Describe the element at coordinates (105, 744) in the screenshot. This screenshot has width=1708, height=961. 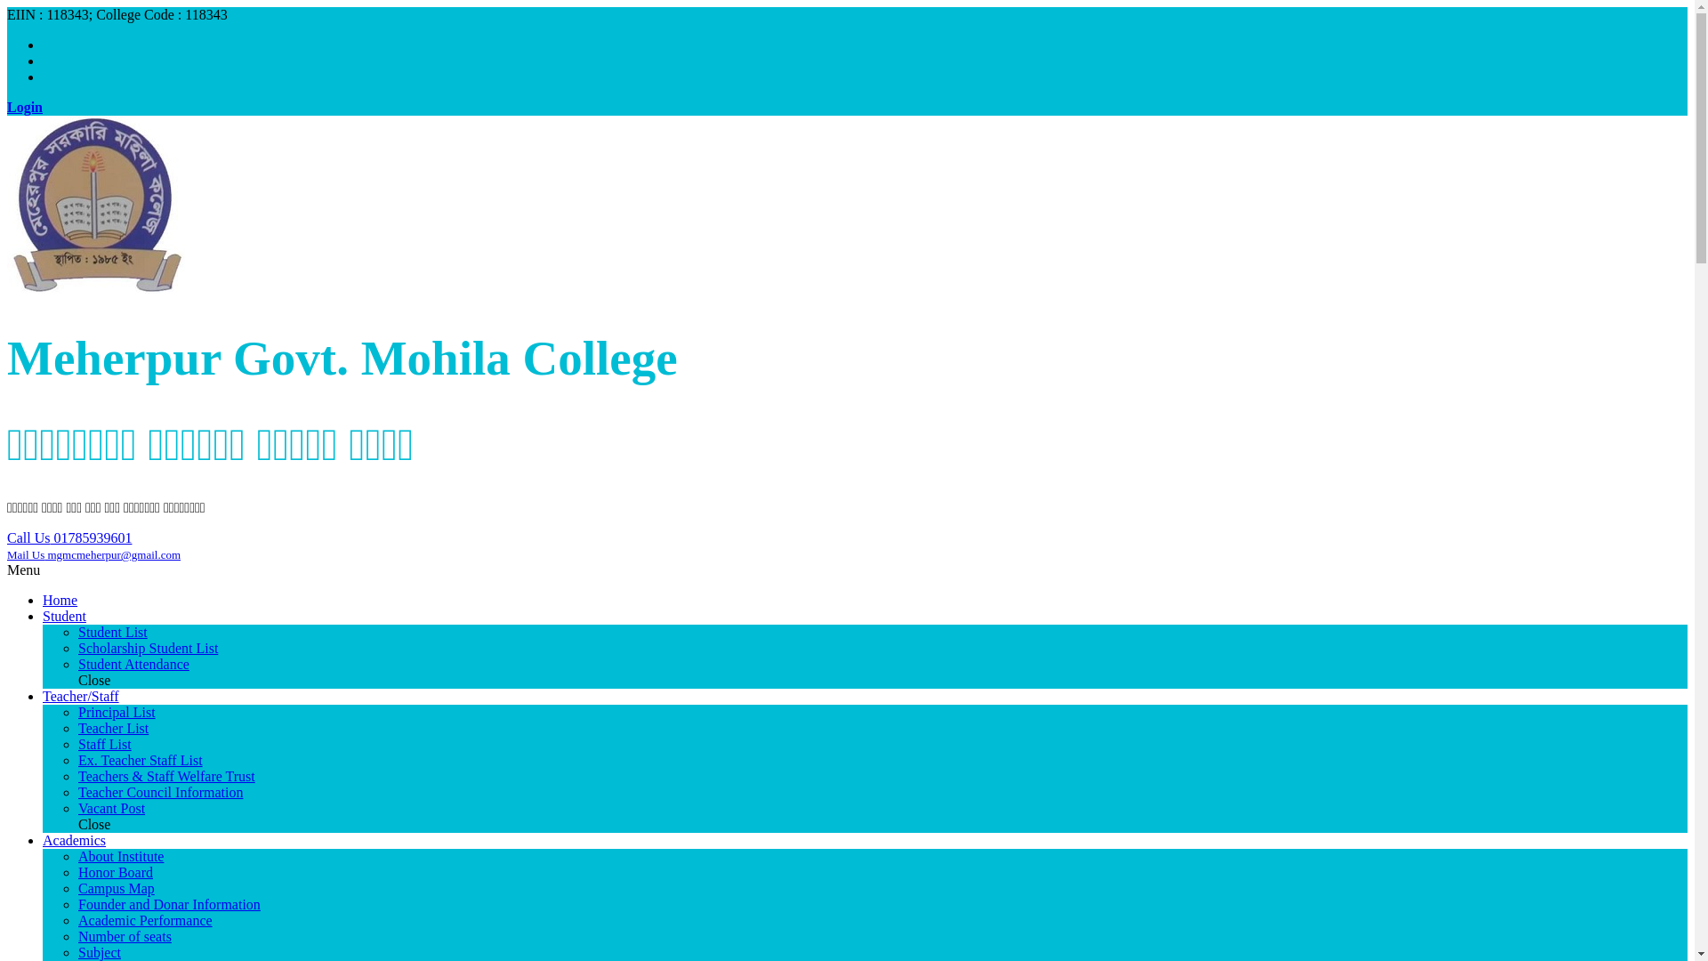
I see `Staff List` at that location.